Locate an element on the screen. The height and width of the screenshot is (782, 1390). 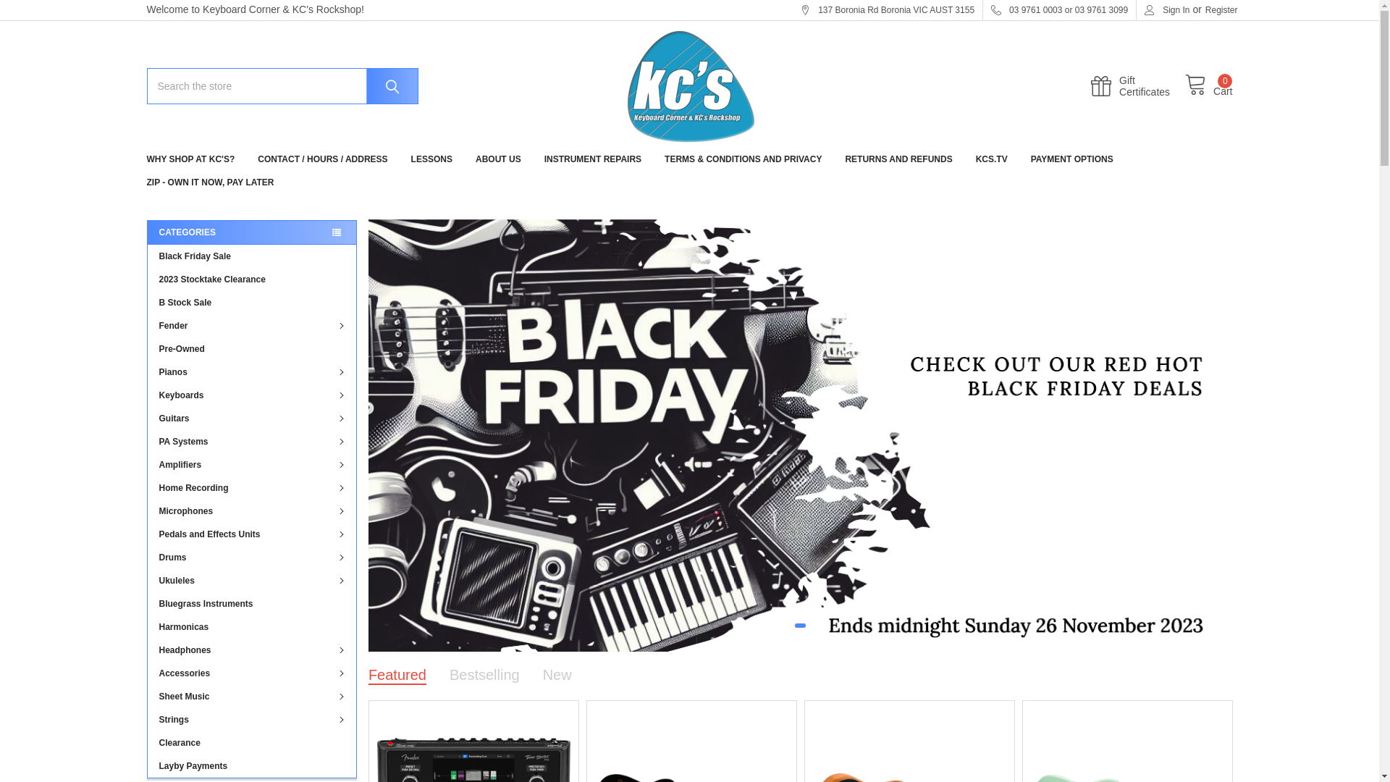
Strings is located at coordinates (252, 720).